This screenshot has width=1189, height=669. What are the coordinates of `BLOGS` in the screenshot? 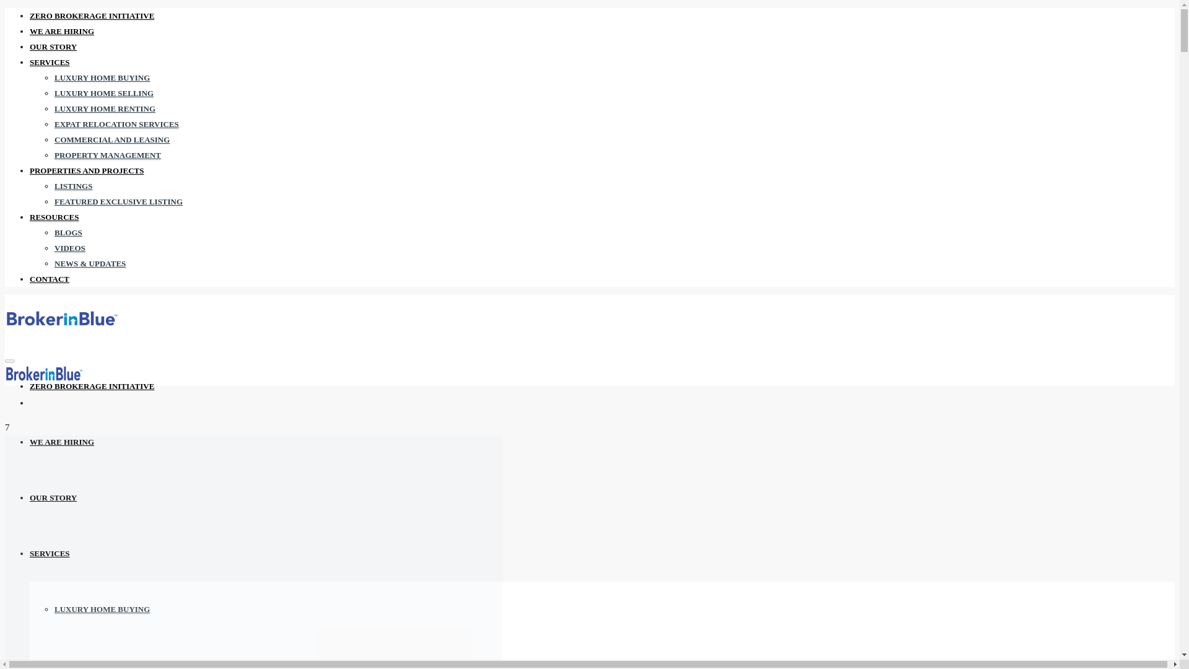 It's located at (68, 233).